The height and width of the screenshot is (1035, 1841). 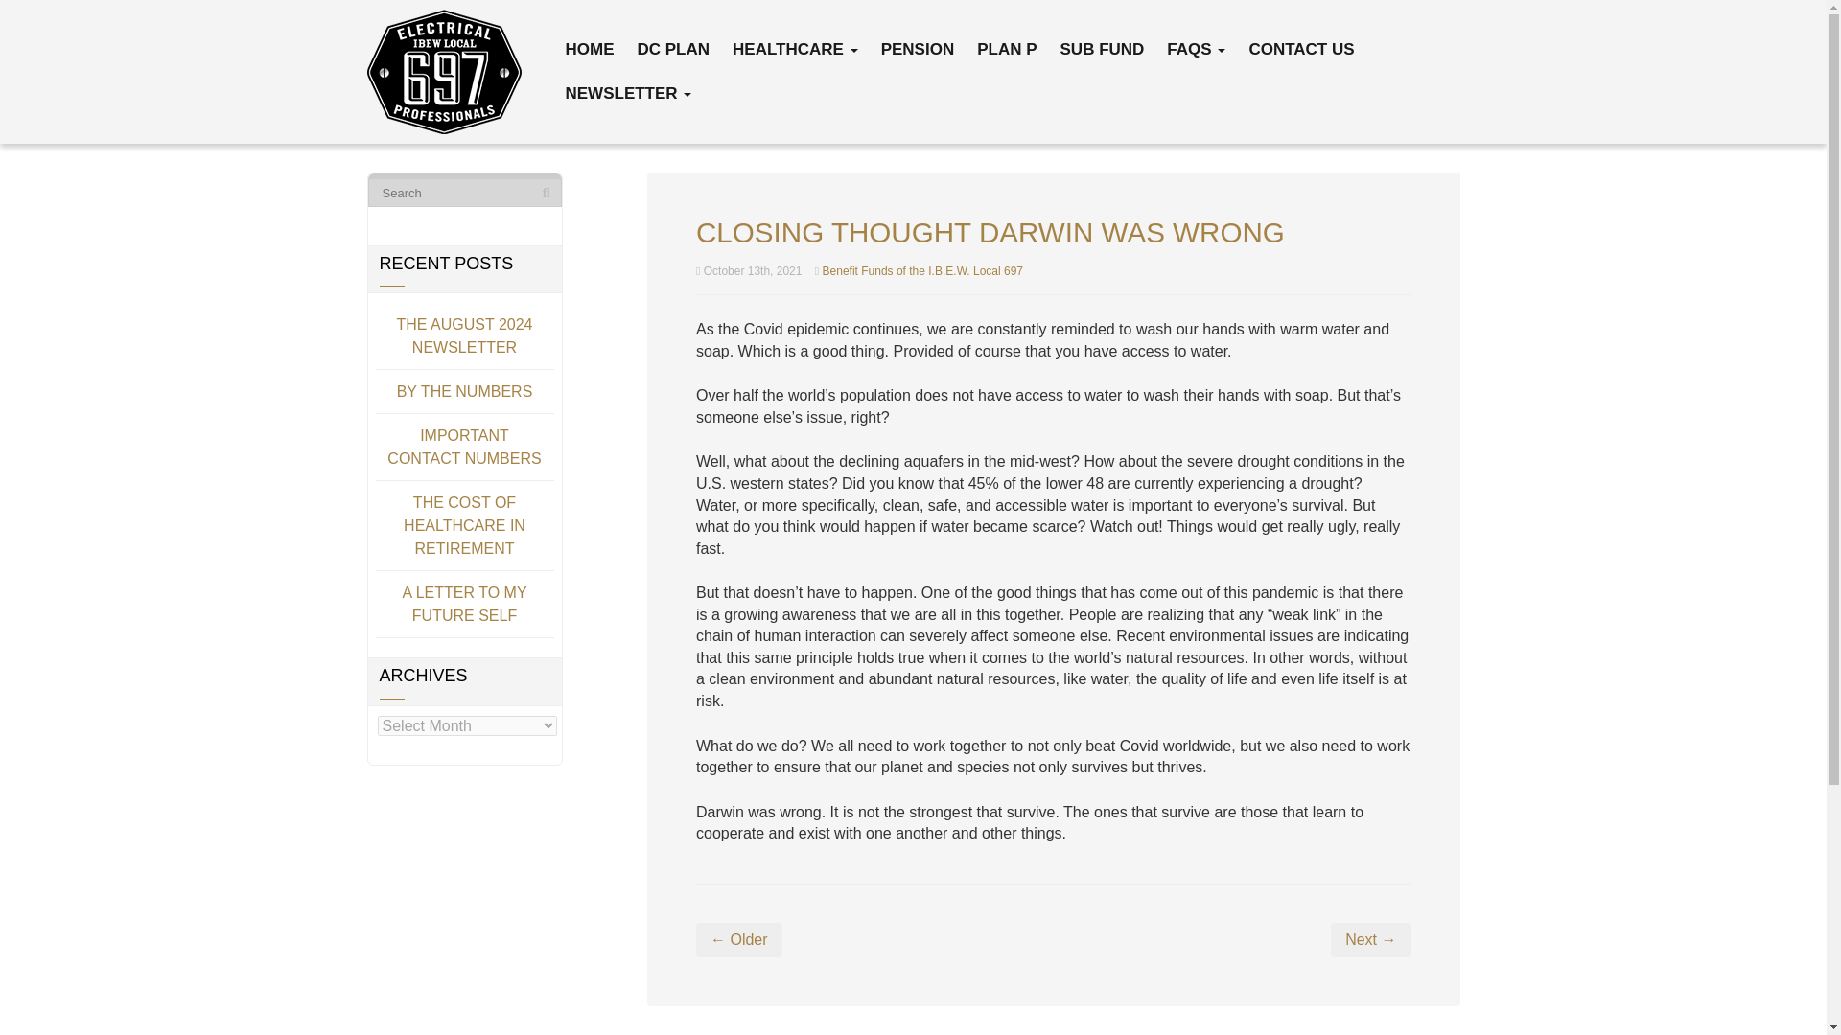 What do you see at coordinates (1195, 49) in the screenshot?
I see `FAQS` at bounding box center [1195, 49].